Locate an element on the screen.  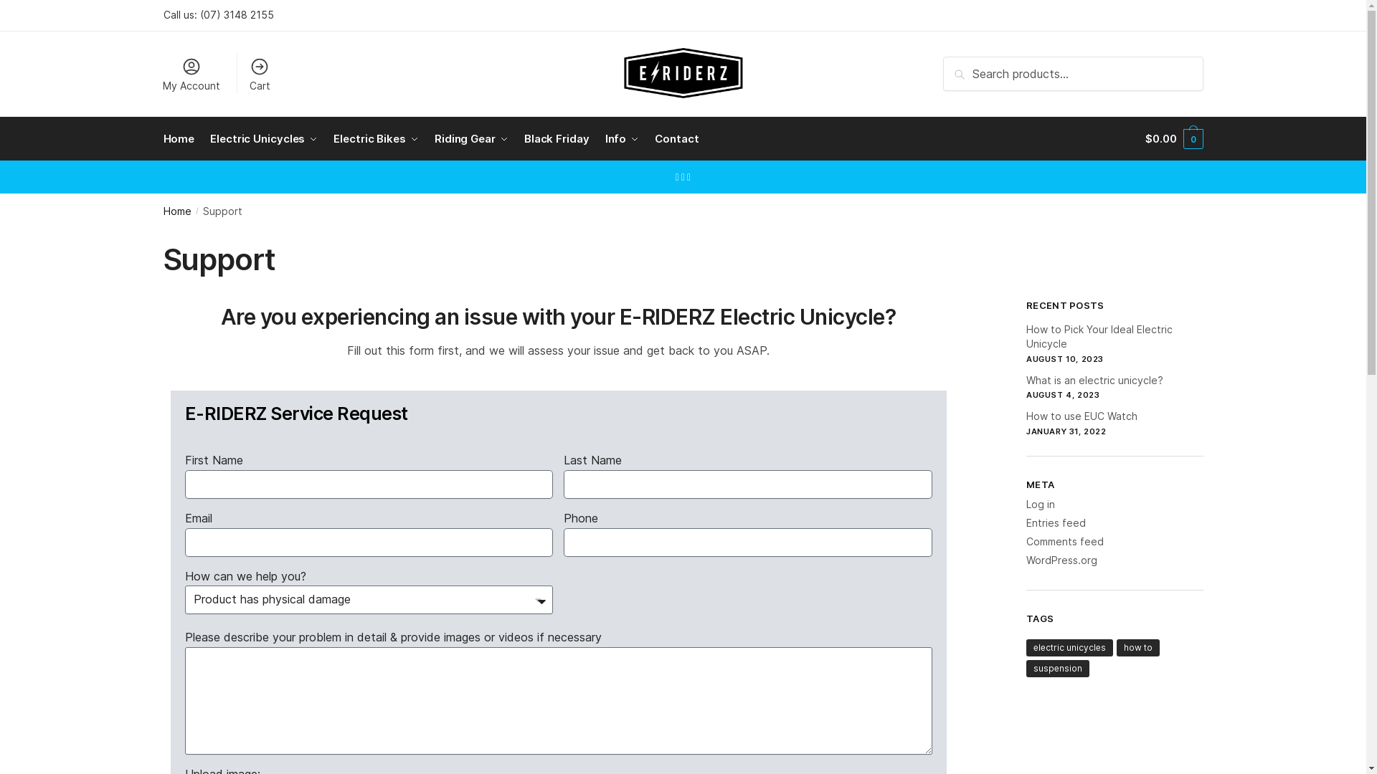
Cart is located at coordinates (260, 74).